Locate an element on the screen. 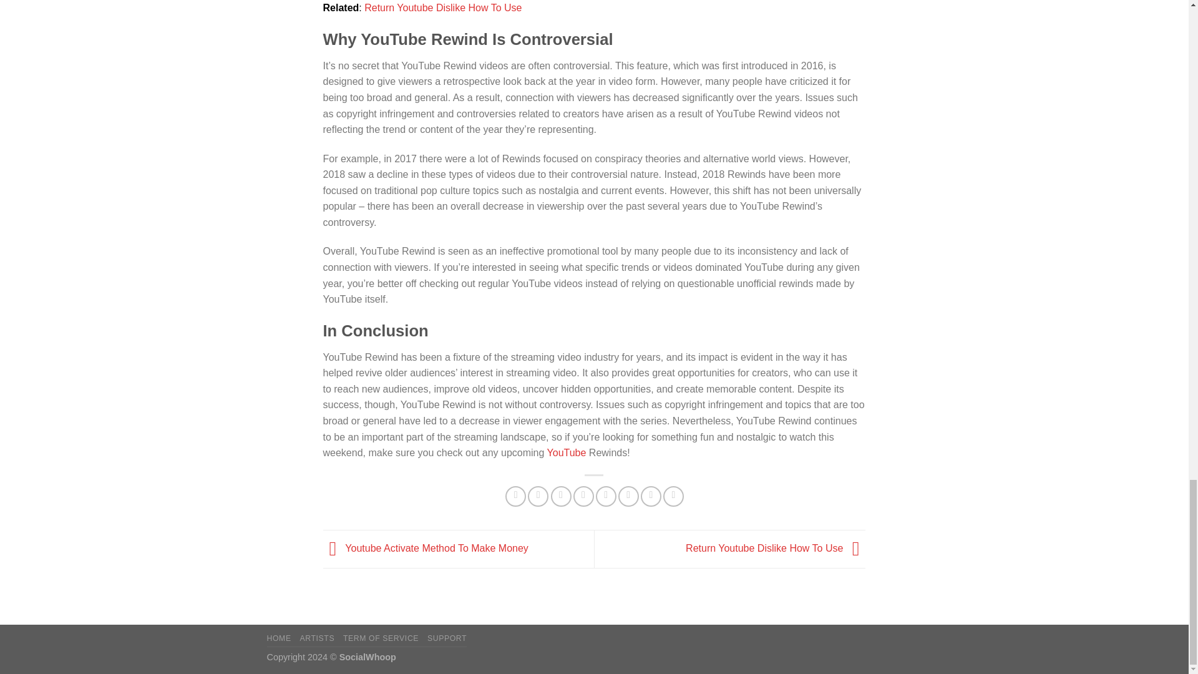 This screenshot has height=674, width=1198. Share on VKontakte is located at coordinates (606, 496).